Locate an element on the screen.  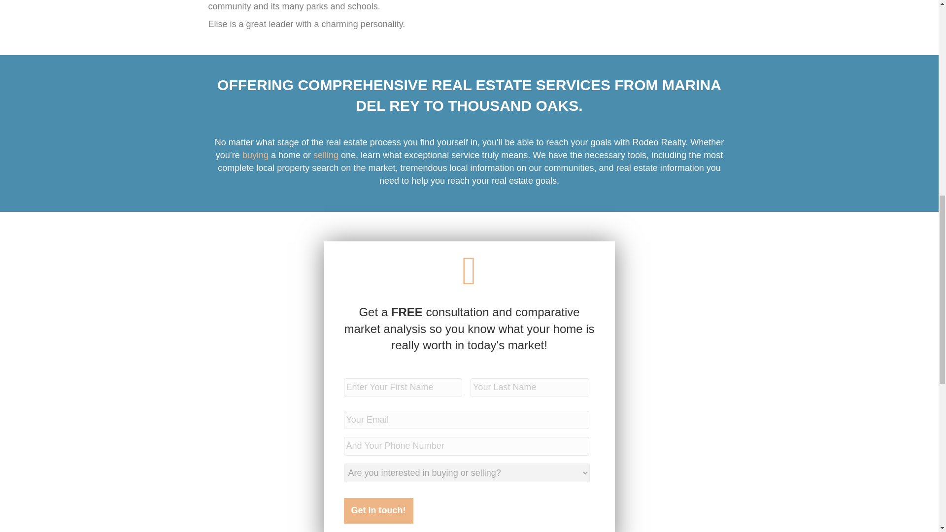
selling is located at coordinates (326, 155).